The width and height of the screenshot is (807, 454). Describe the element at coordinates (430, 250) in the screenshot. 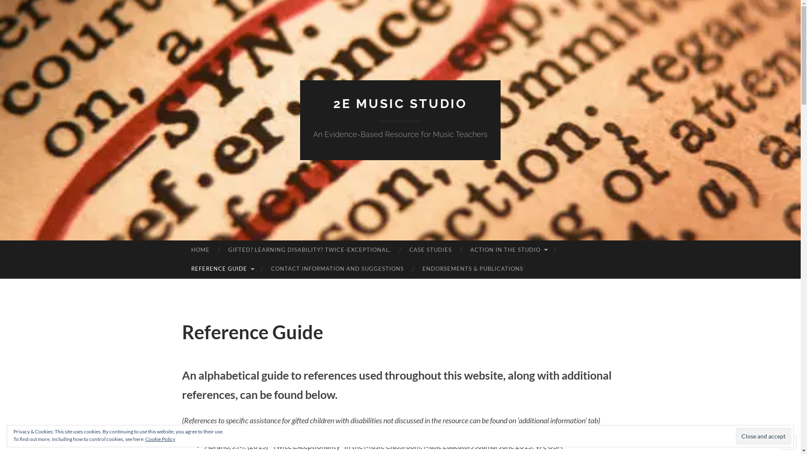

I see `CASE STUDIES` at that location.